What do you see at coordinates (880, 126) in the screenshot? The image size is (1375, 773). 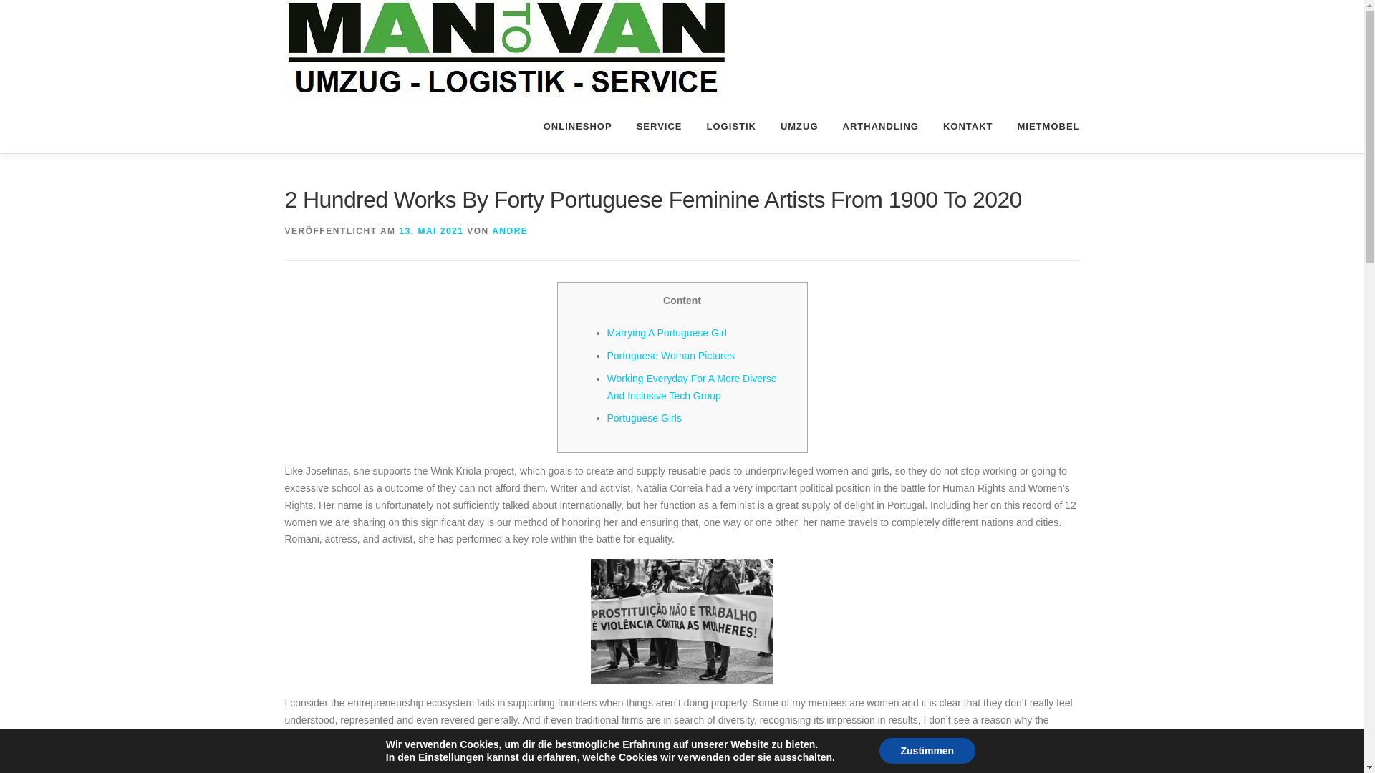 I see `ARTHANDLING` at bounding box center [880, 126].